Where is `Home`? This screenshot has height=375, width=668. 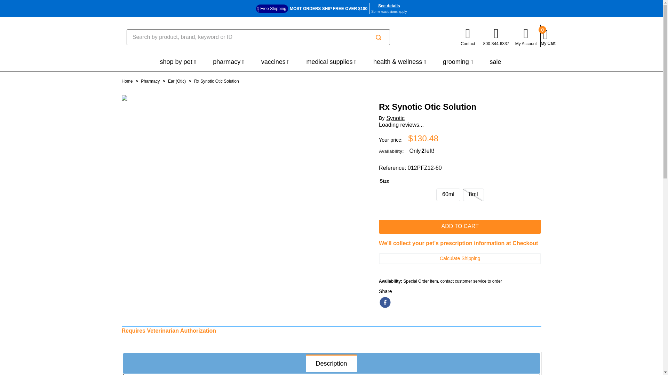 Home is located at coordinates (127, 81).